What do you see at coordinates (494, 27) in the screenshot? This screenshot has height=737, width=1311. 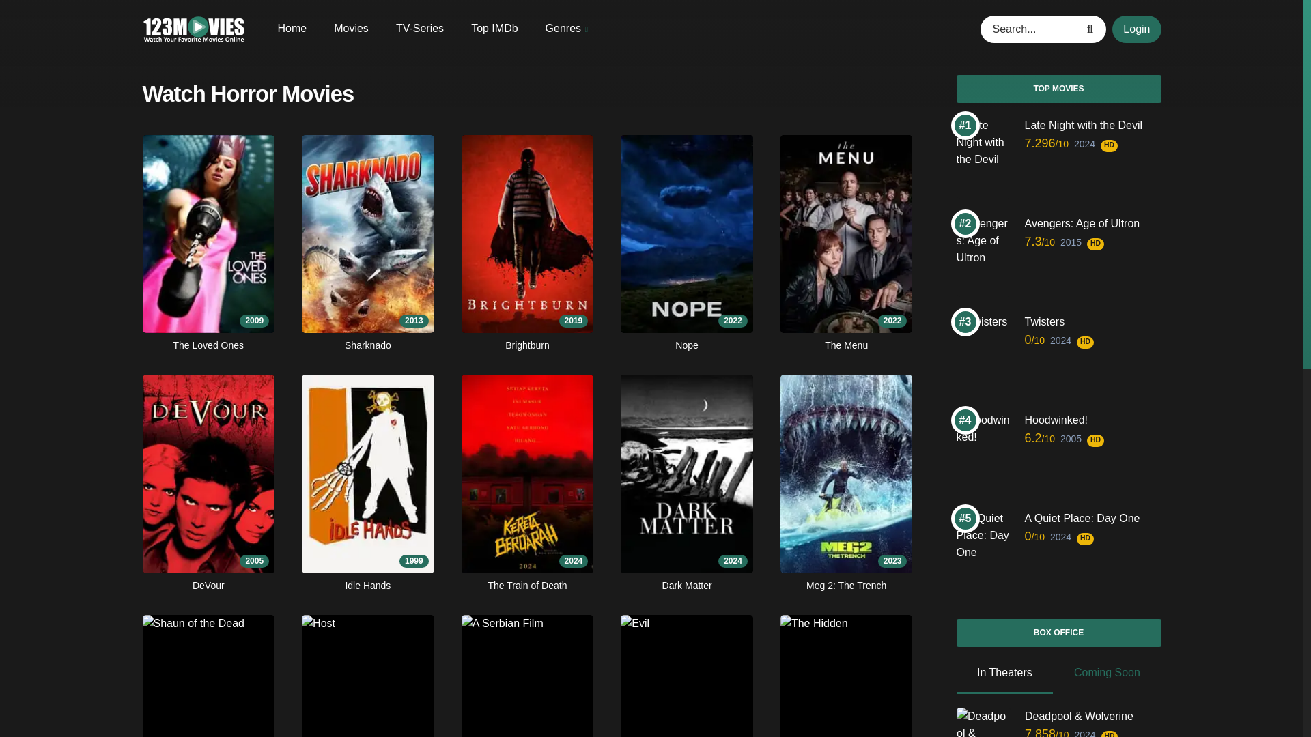 I see `Top IMDb` at bounding box center [494, 27].